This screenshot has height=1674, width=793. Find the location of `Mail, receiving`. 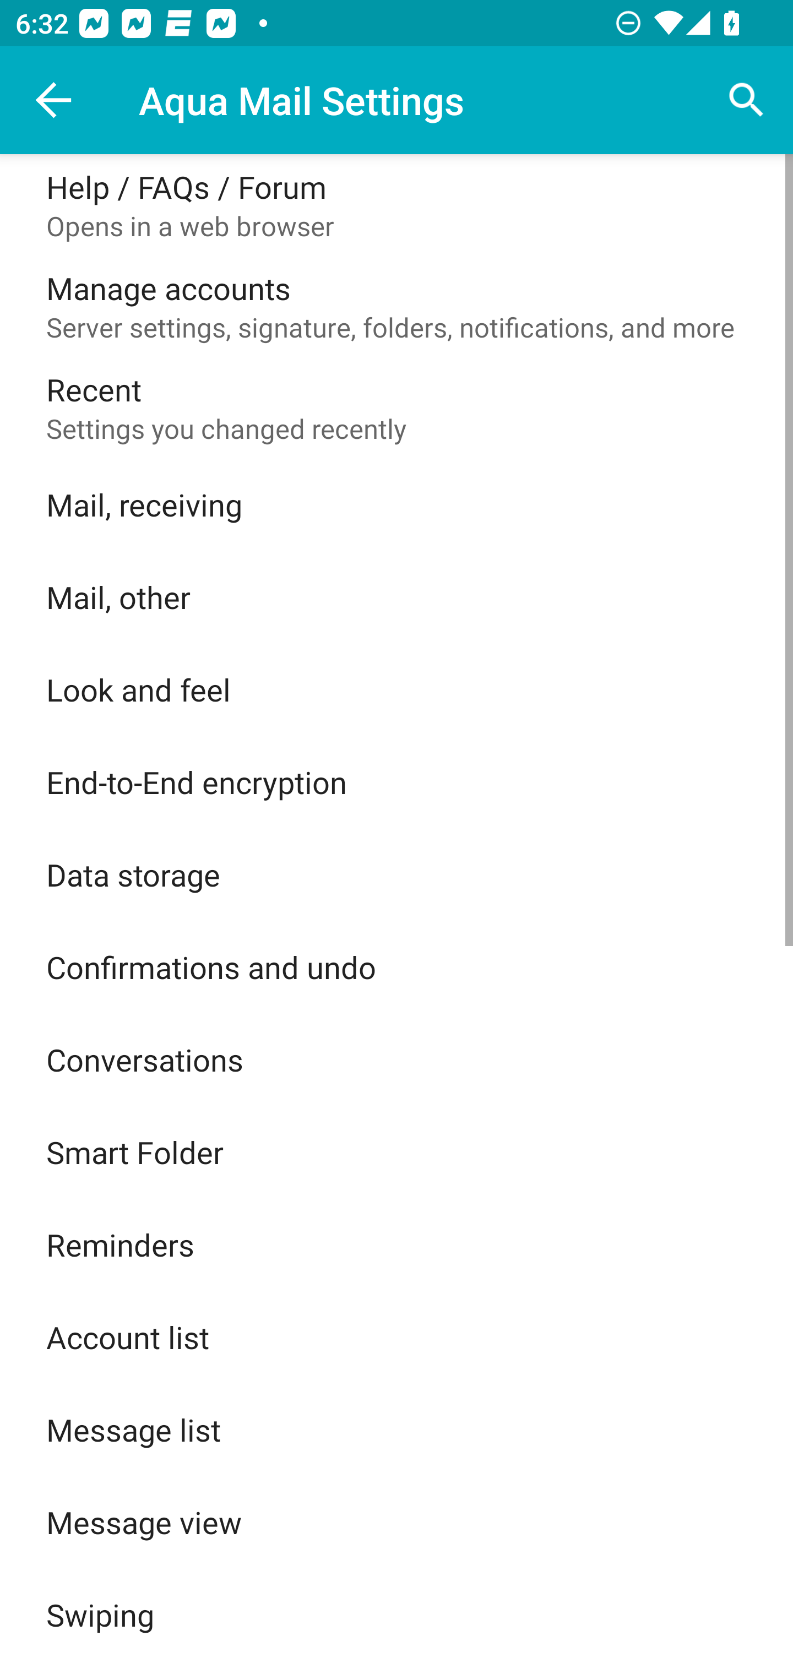

Mail, receiving is located at coordinates (397, 504).